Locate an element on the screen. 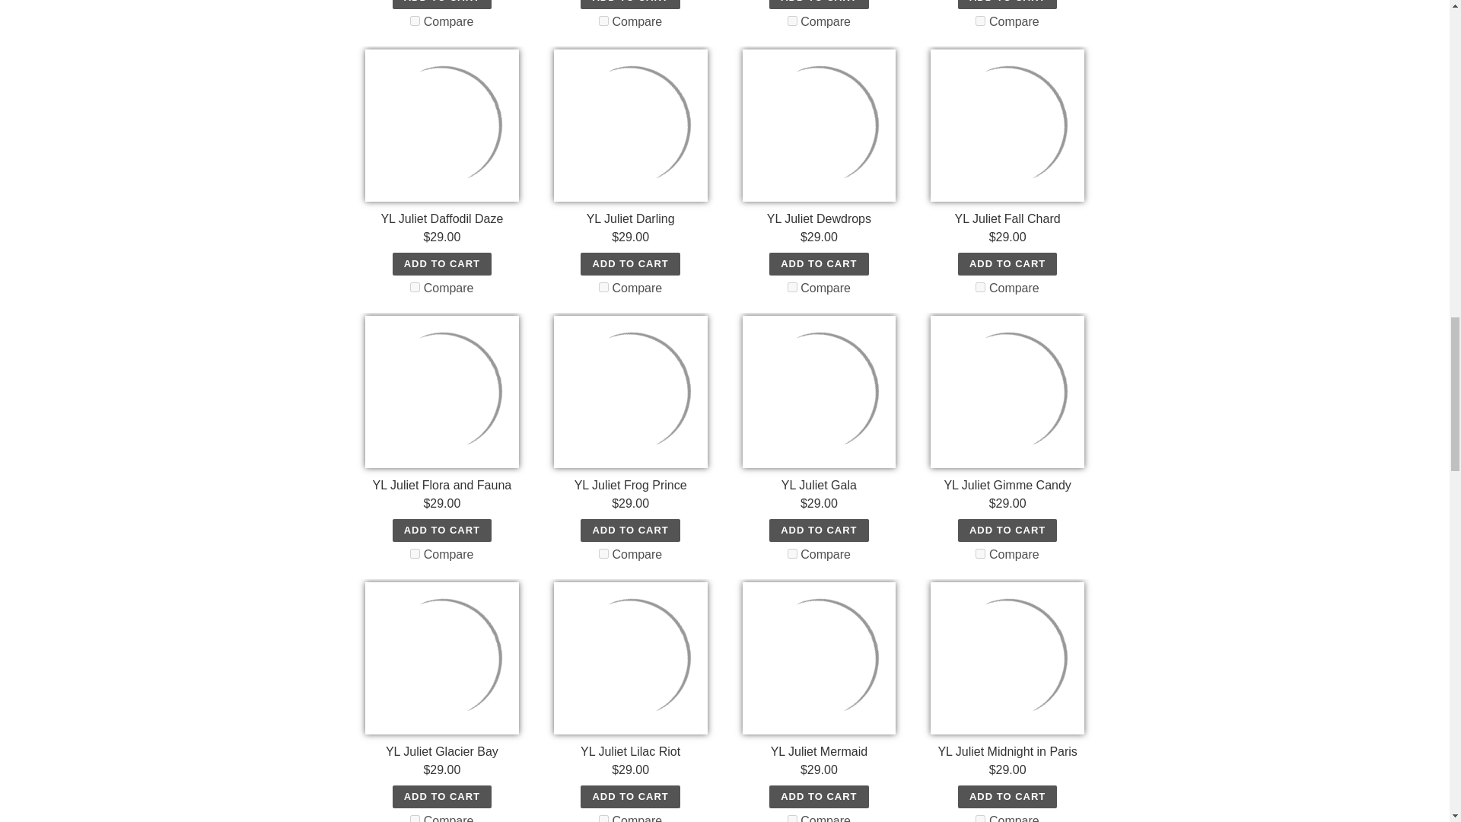 The height and width of the screenshot is (822, 1461). 16306 is located at coordinates (604, 20).